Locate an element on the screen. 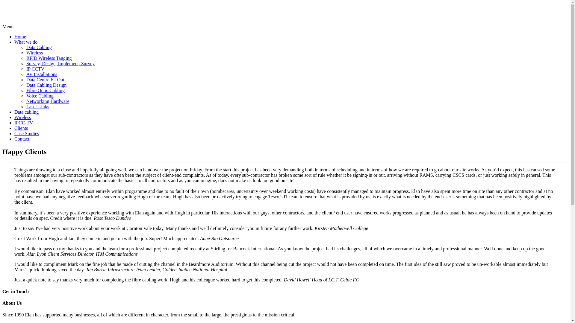 The width and height of the screenshot is (575, 323). IP CCTV is located at coordinates (35, 69).